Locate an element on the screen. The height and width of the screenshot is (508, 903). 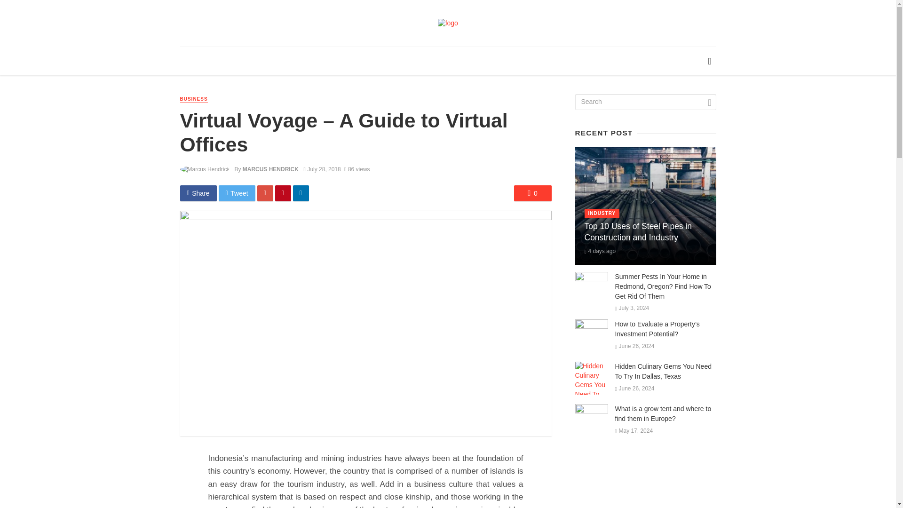
BUSINESS is located at coordinates (194, 100).